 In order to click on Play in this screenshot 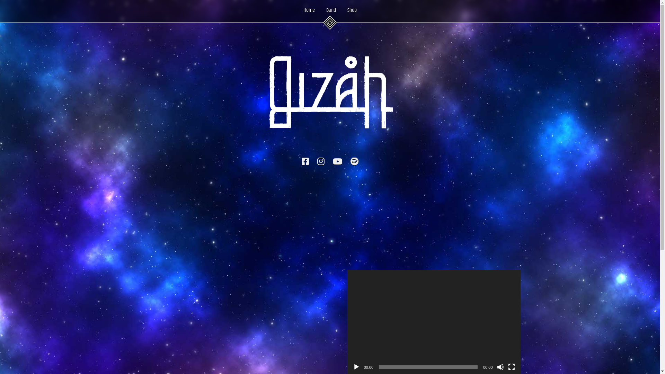, I will do `click(356, 367)`.